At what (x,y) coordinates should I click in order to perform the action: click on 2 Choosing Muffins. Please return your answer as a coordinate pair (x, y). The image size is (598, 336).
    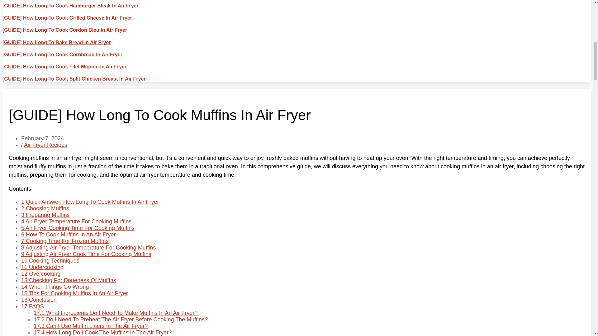
    Looking at the image, I should click on (45, 208).